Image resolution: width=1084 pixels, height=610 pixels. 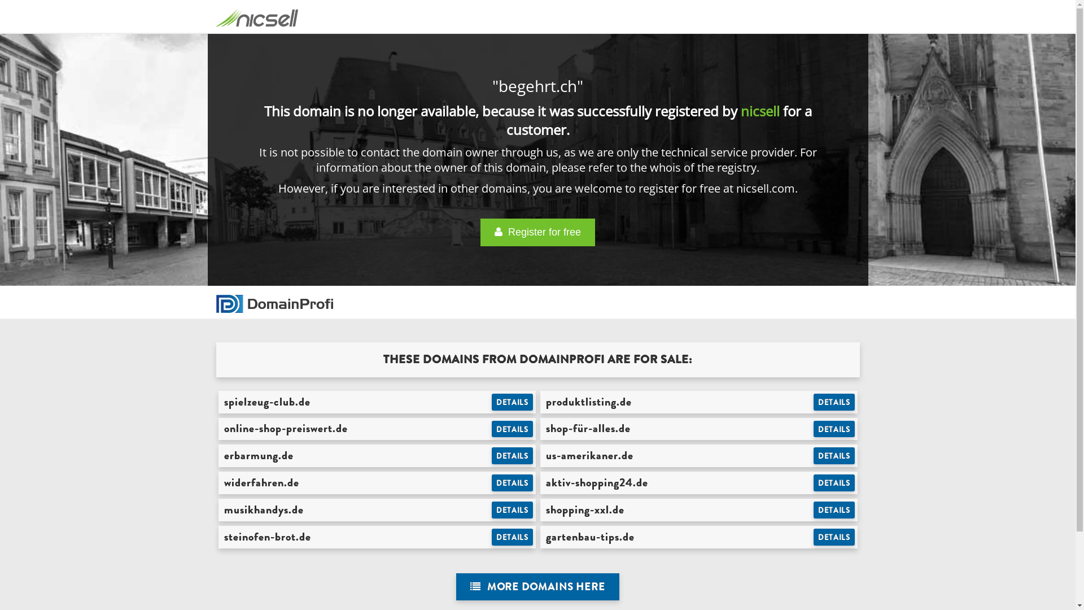 What do you see at coordinates (834, 510) in the screenshot?
I see `DETAILS` at bounding box center [834, 510].